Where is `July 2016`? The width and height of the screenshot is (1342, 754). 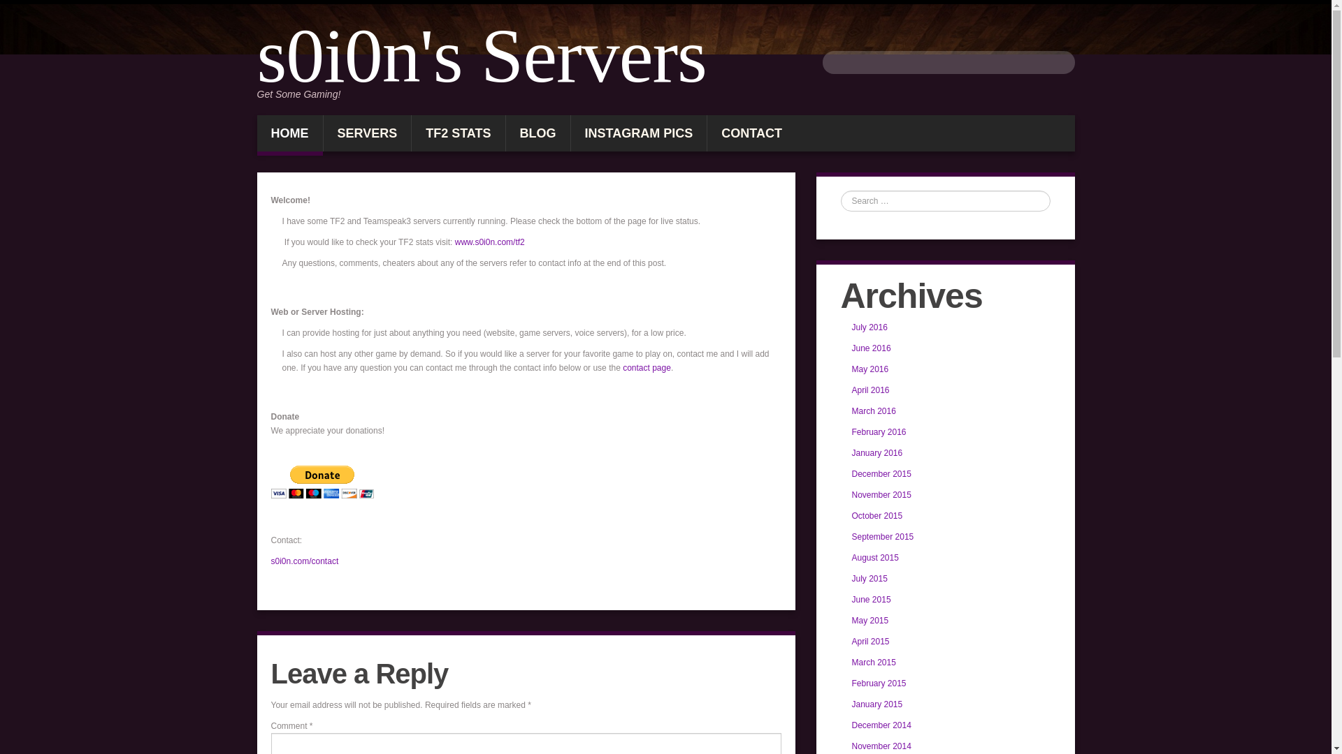 July 2016 is located at coordinates (869, 327).